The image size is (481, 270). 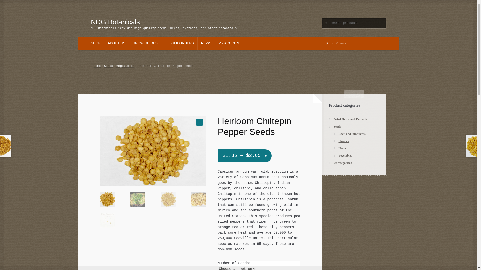 What do you see at coordinates (147, 43) in the screenshot?
I see `GROW GUIDES` at bounding box center [147, 43].